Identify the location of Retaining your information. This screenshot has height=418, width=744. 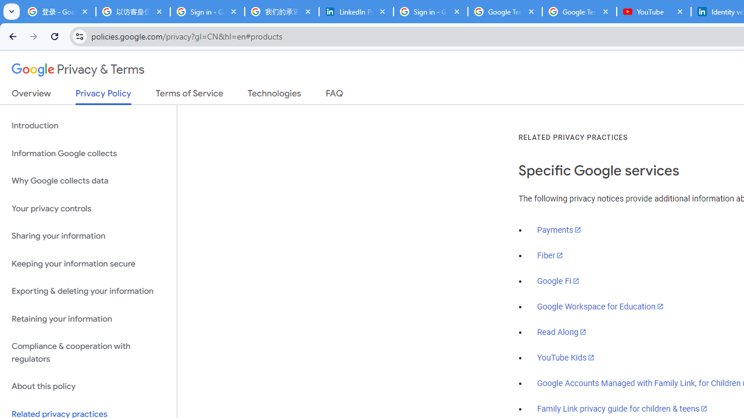
(88, 318).